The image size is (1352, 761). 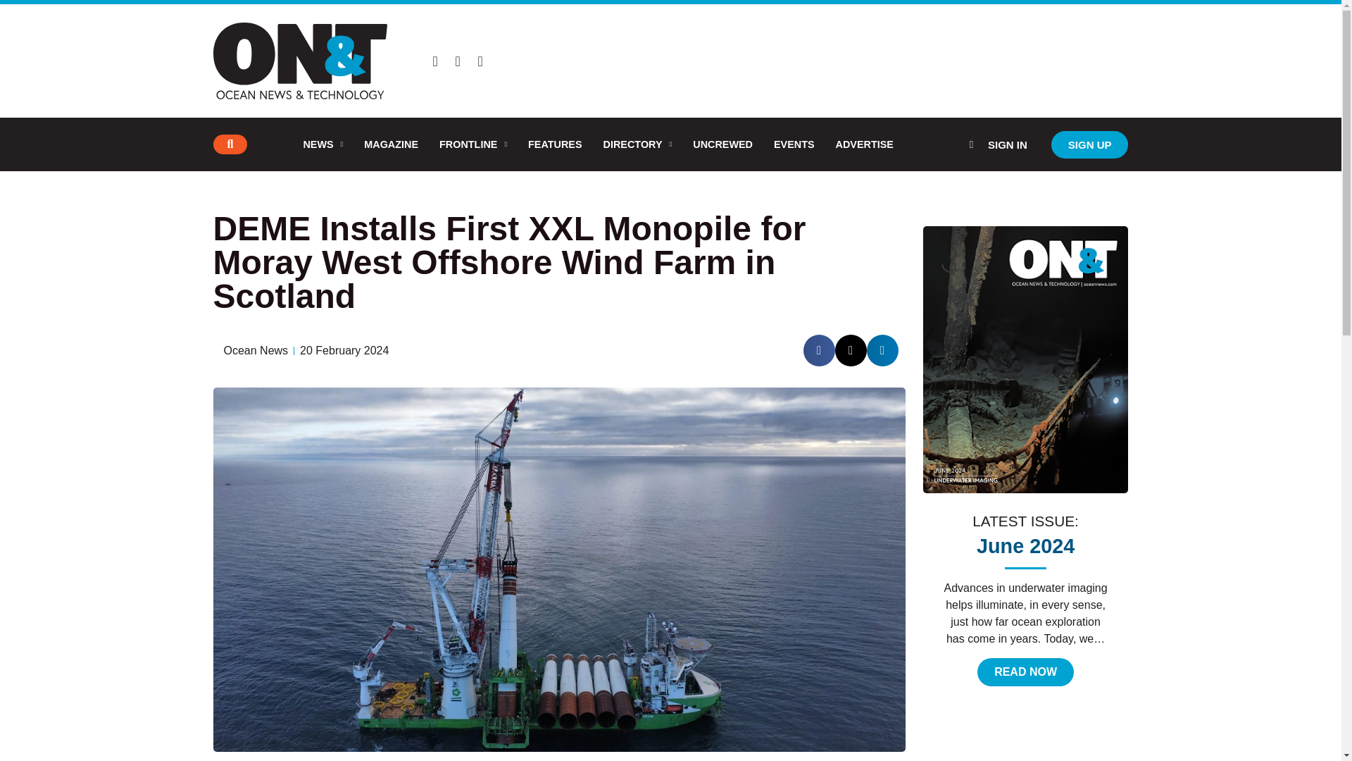 What do you see at coordinates (555, 144) in the screenshot?
I see `FEATURES` at bounding box center [555, 144].